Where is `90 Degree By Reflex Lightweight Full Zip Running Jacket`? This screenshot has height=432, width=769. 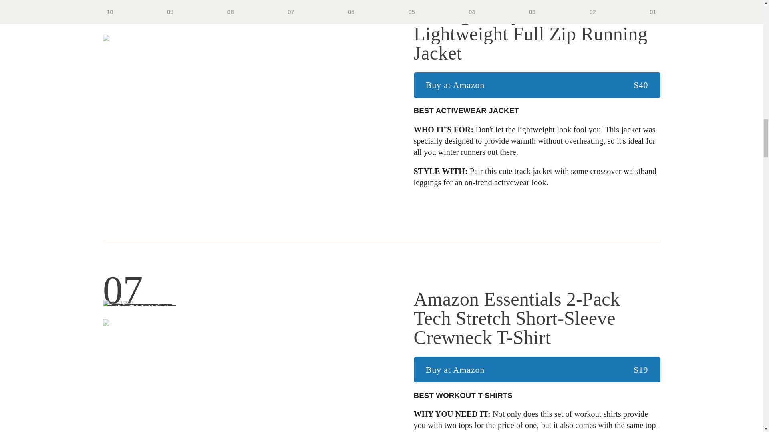 90 Degree By Reflex Lightweight Full Zip Running Jacket is located at coordinates (537, 34).